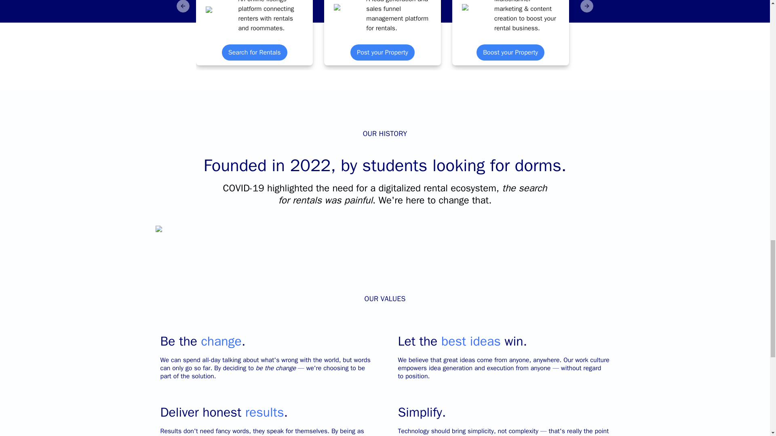 The height and width of the screenshot is (436, 776). Describe the element at coordinates (255, 52) in the screenshot. I see `Search for Rentals` at that location.